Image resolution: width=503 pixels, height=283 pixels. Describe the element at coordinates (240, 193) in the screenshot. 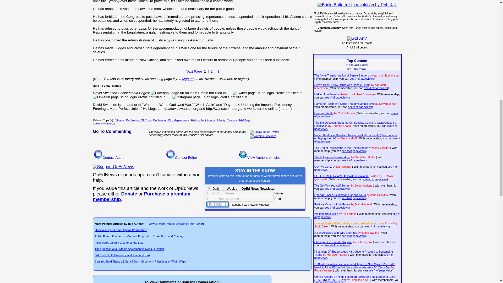

I see `Enter Your Name` at that location.